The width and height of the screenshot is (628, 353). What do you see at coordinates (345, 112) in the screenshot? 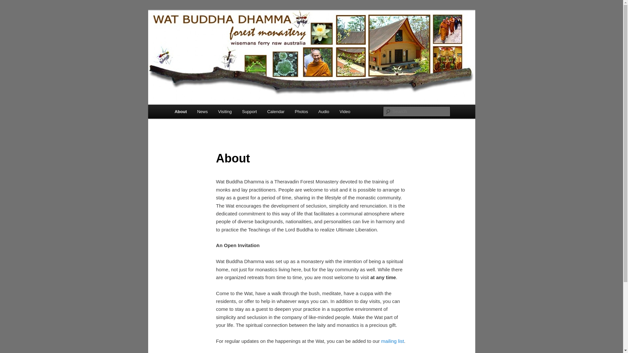
I see `Video` at bounding box center [345, 112].